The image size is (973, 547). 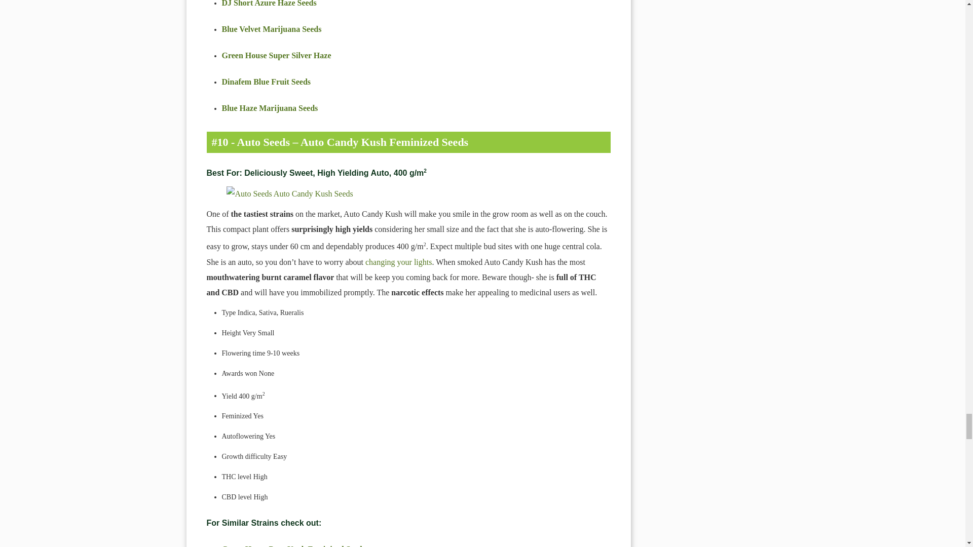 I want to click on Auto Seeds Auto Candy Kush Seeds, so click(x=408, y=194).